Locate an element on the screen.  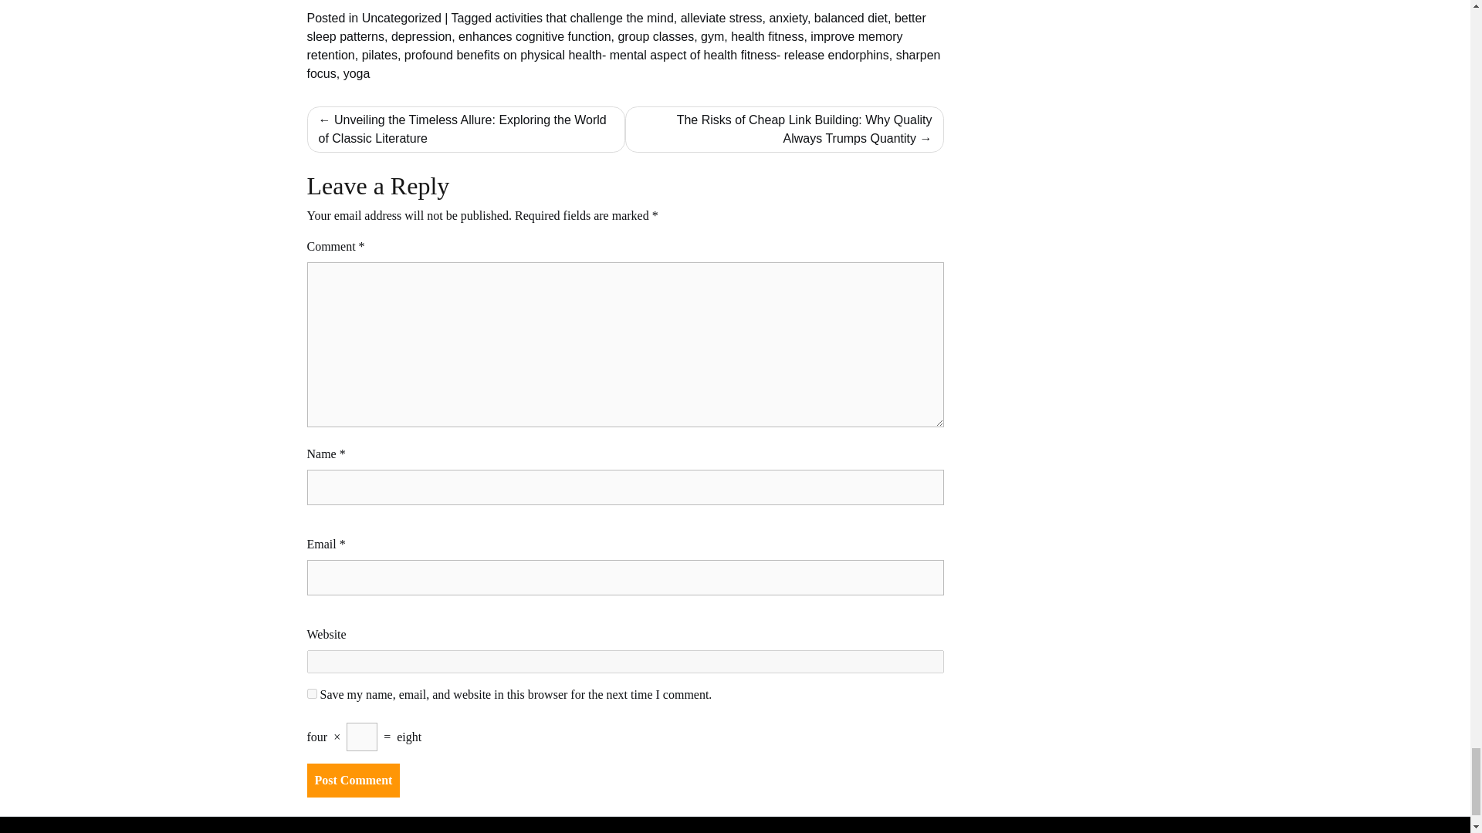
depression is located at coordinates (421, 36).